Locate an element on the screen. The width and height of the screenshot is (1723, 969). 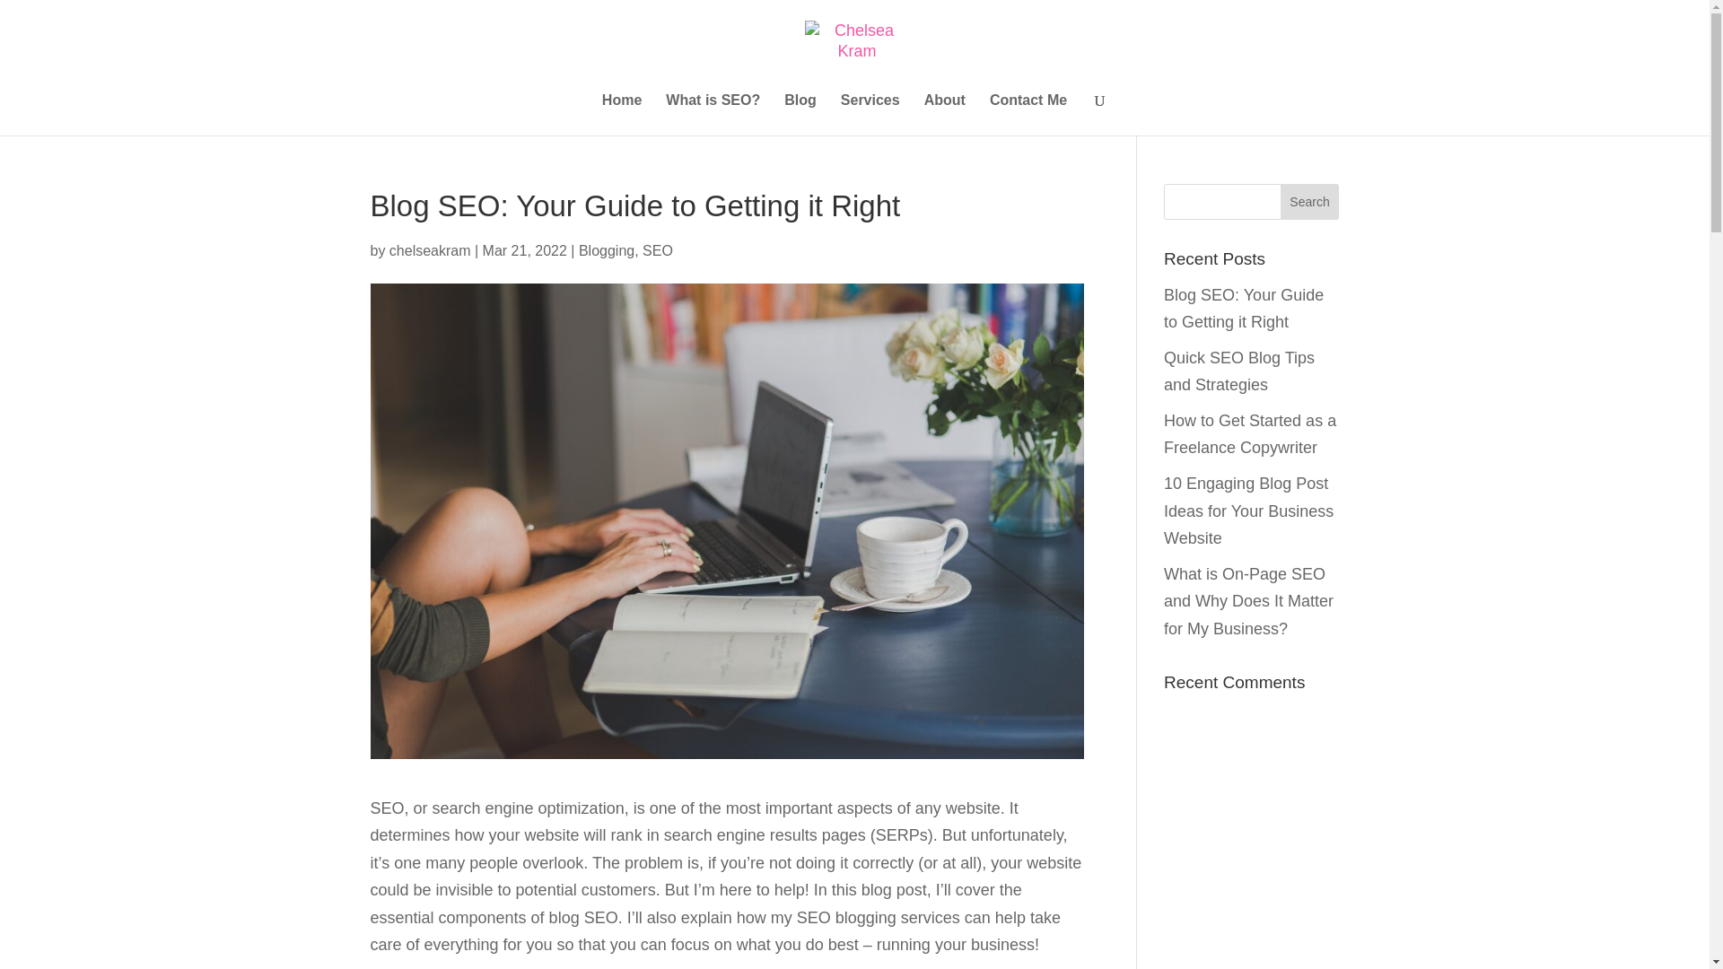
Quick SEO Blog Tips and Strategies is located at coordinates (1238, 371).